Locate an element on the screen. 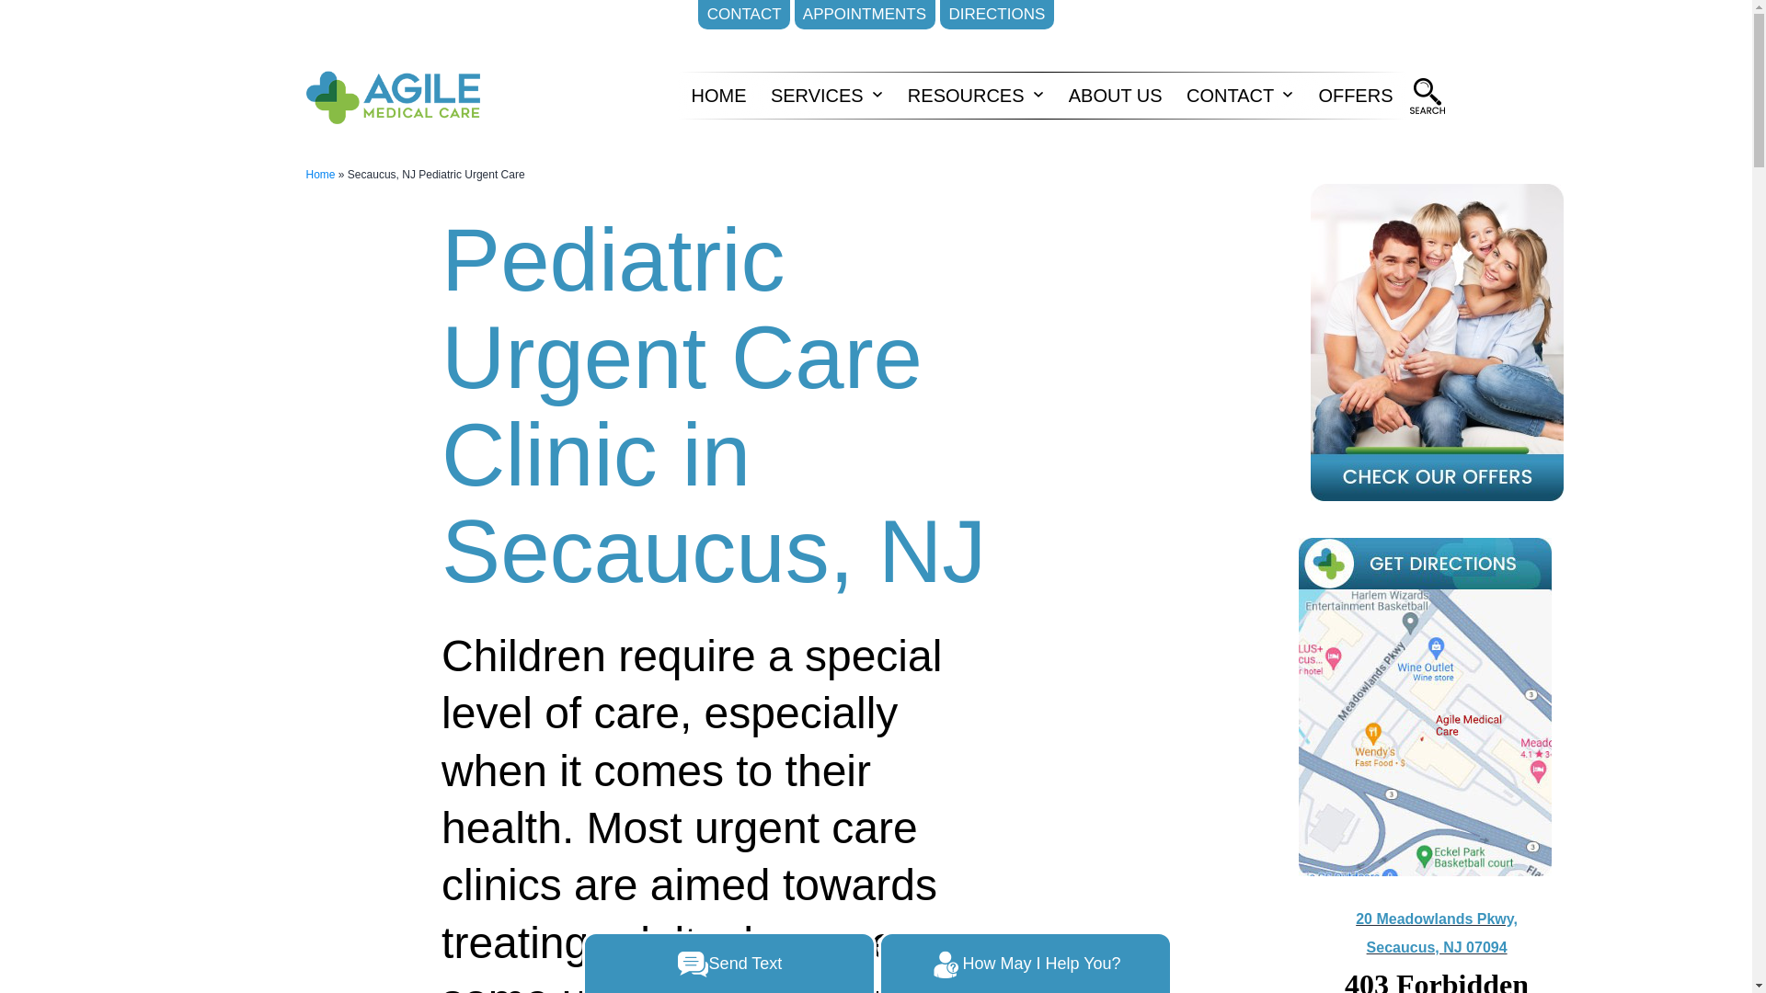 This screenshot has height=993, width=1766. CONTACT is located at coordinates (743, 15).